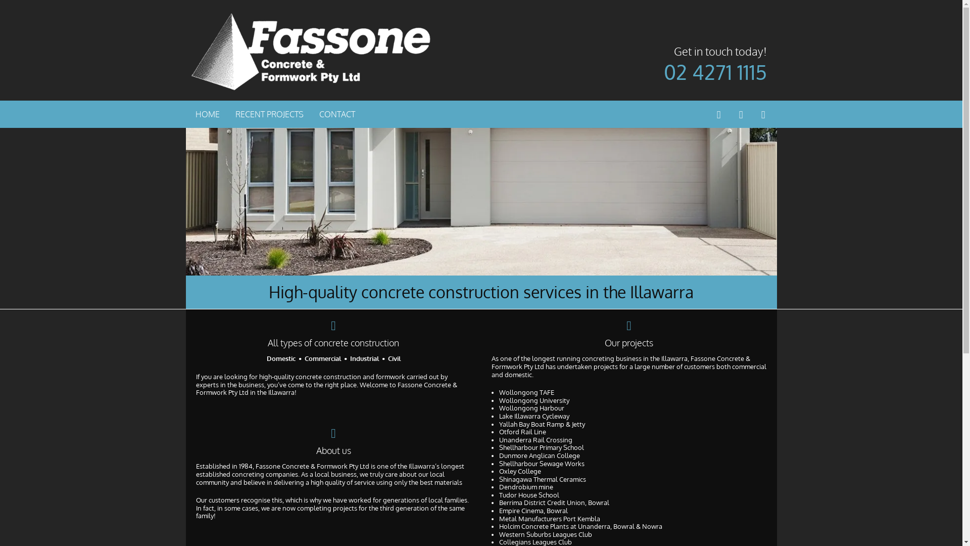 The width and height of the screenshot is (970, 546). What do you see at coordinates (333, 51) in the screenshot?
I see `fassone concrete and formwork pty ltd logo` at bounding box center [333, 51].